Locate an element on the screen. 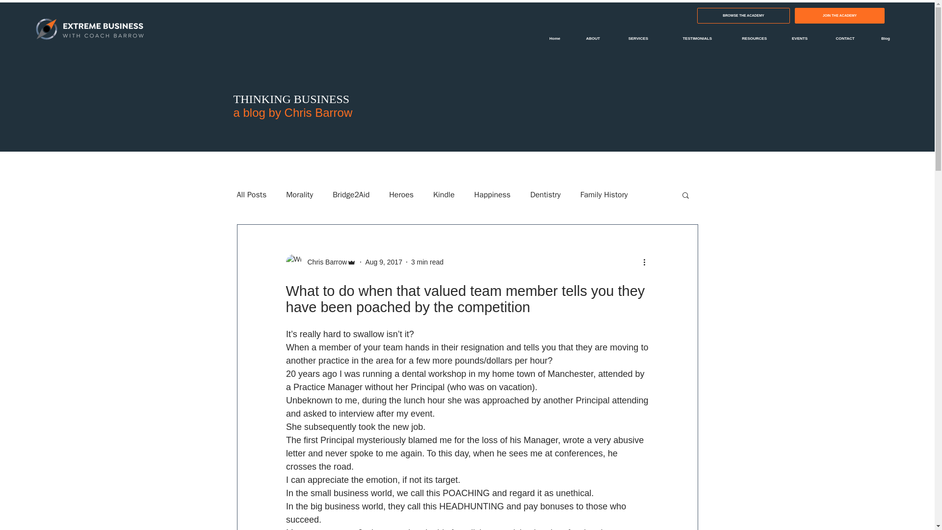 The width and height of the screenshot is (942, 530). Morality is located at coordinates (299, 194).